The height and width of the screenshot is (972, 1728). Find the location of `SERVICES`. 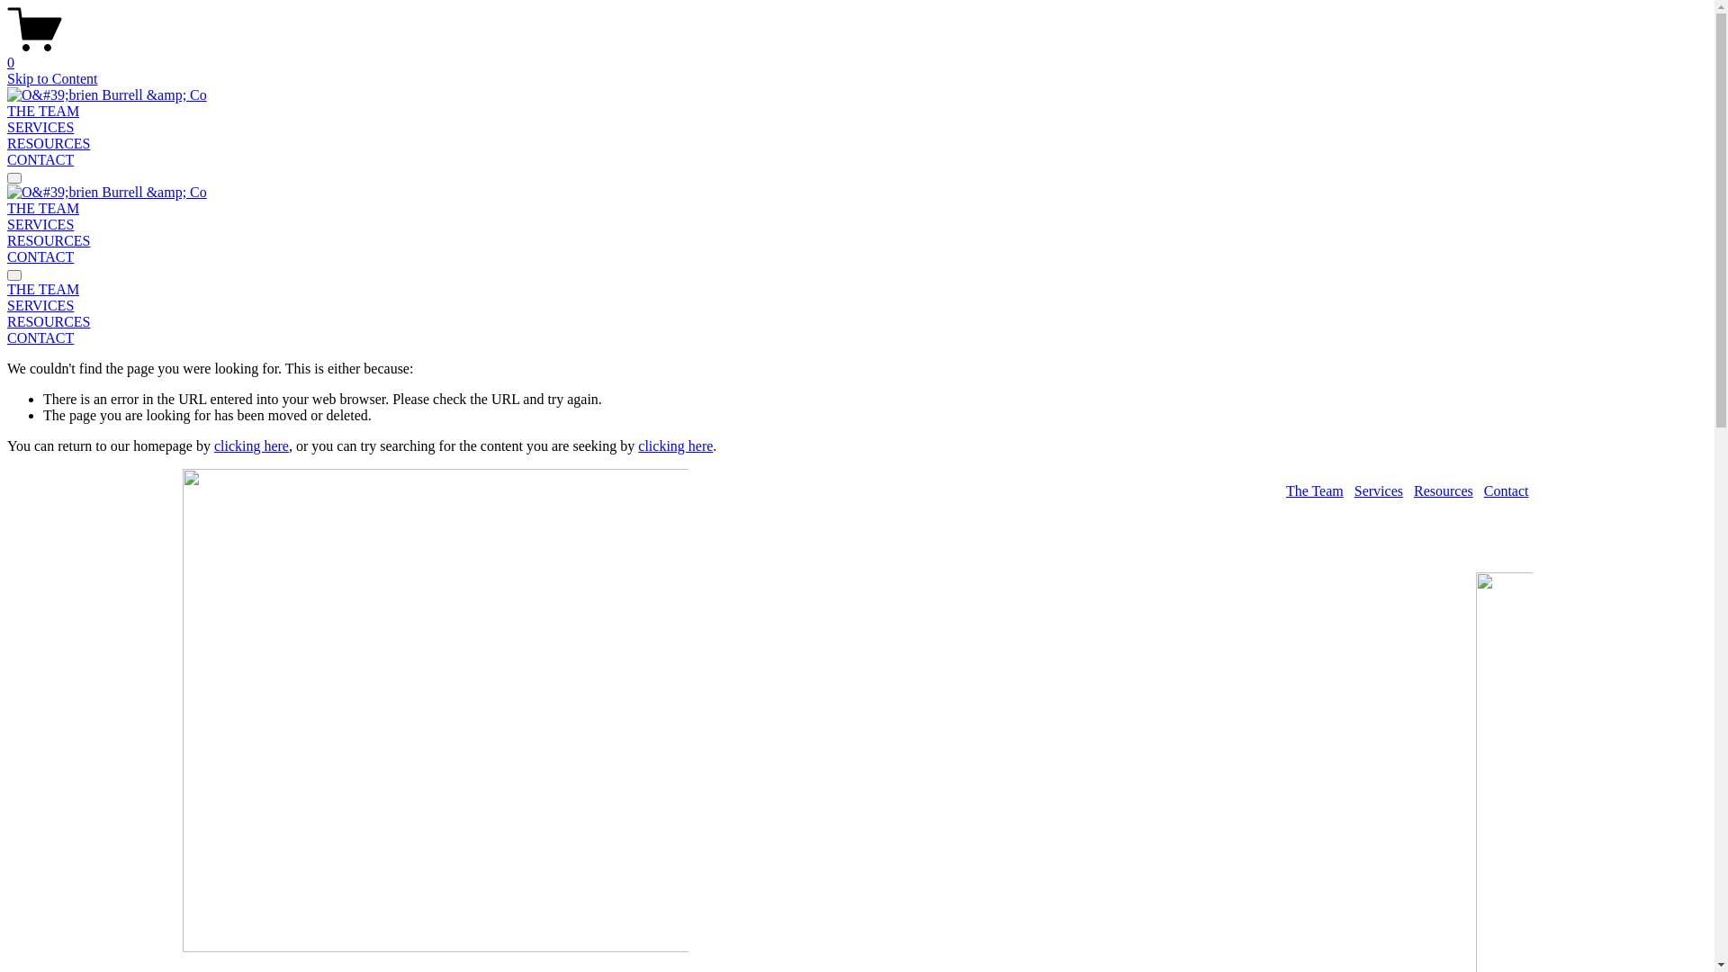

SERVICES is located at coordinates (40, 128).